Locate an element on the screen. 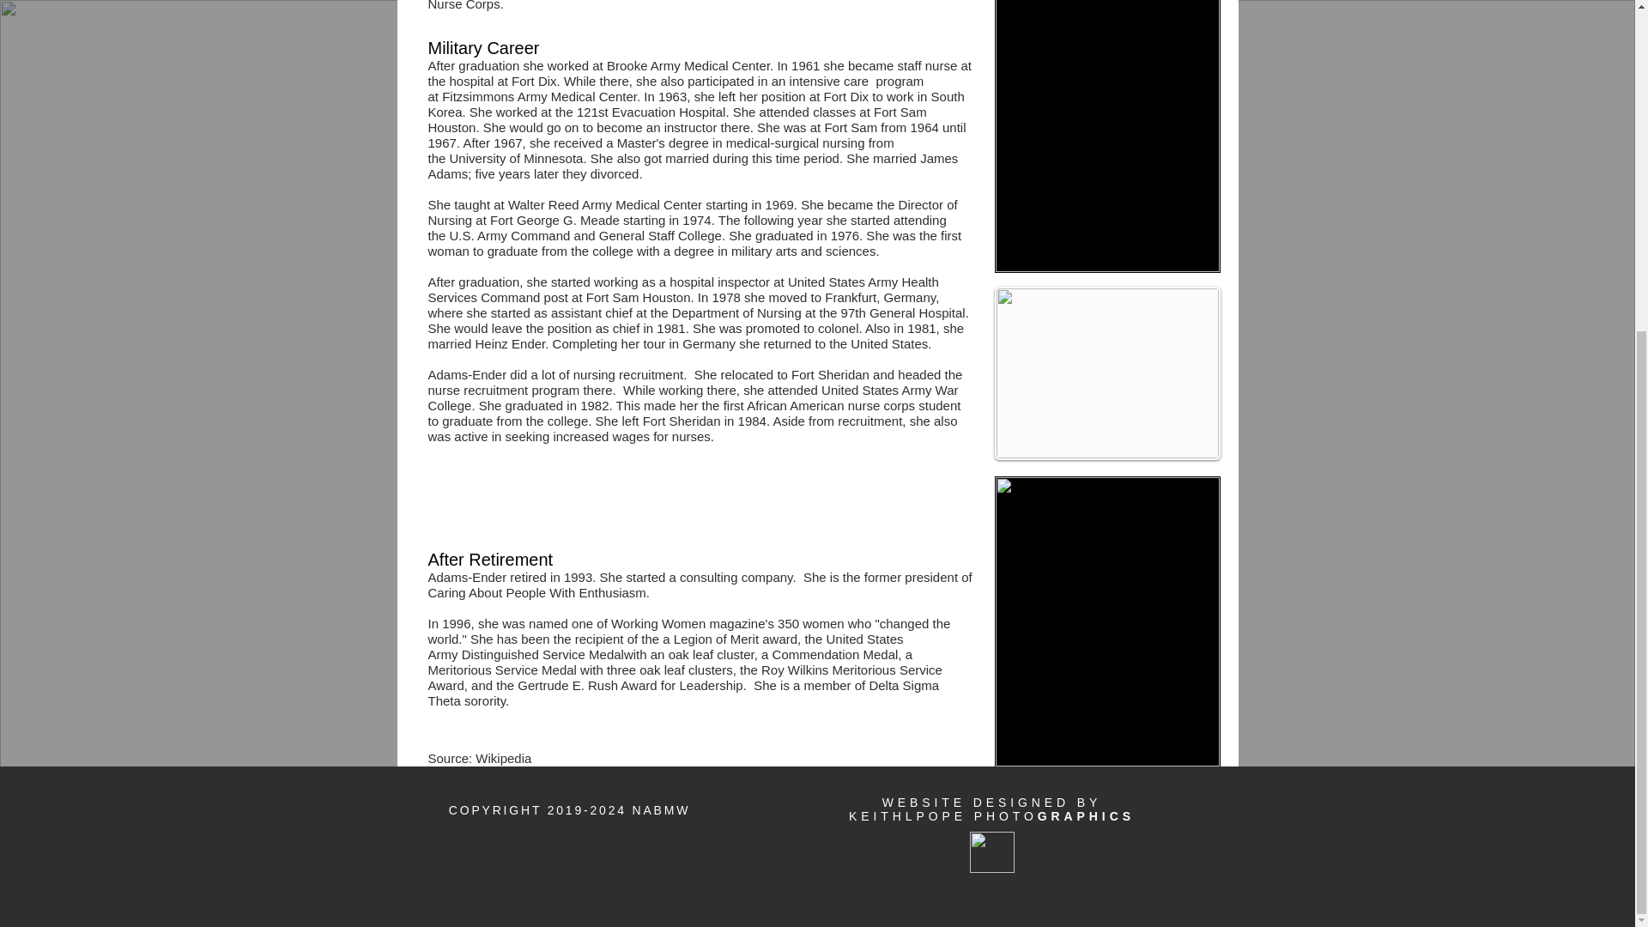 This screenshot has width=1648, height=927. Fort Sam Houston is located at coordinates (676, 119).